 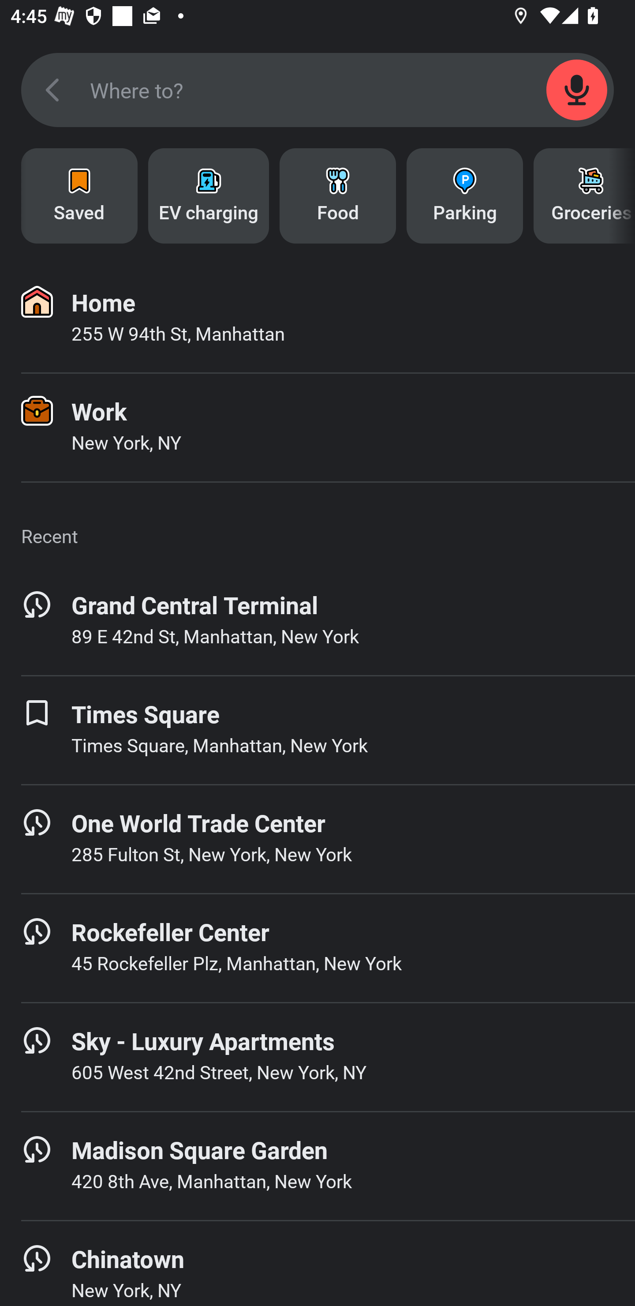 I want to click on Parking, so click(x=465, y=196).